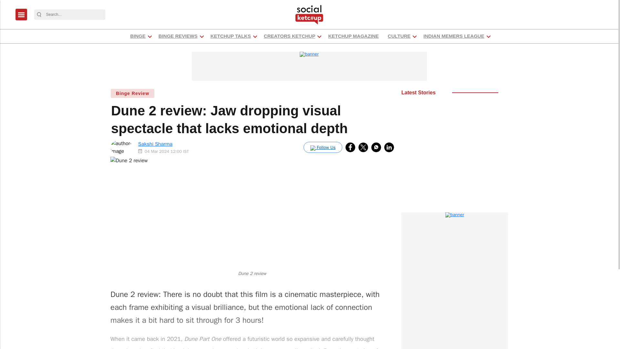 Image resolution: width=620 pixels, height=349 pixels. Describe the element at coordinates (138, 36) in the screenshot. I see `BINGE` at that location.